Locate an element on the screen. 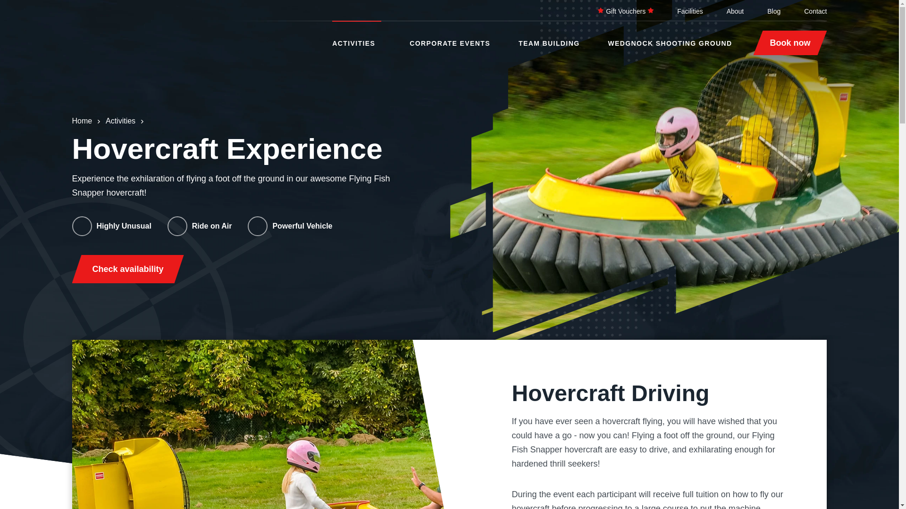  Open is located at coordinates (378, 42).